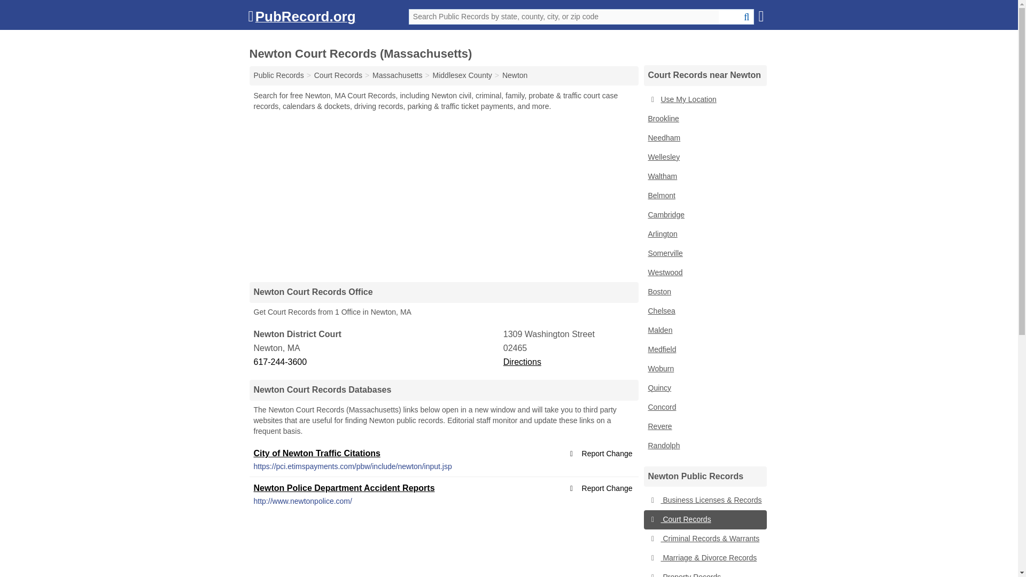 The height and width of the screenshot is (577, 1026). I want to click on Public Records - PubRecords.org, so click(278, 75).